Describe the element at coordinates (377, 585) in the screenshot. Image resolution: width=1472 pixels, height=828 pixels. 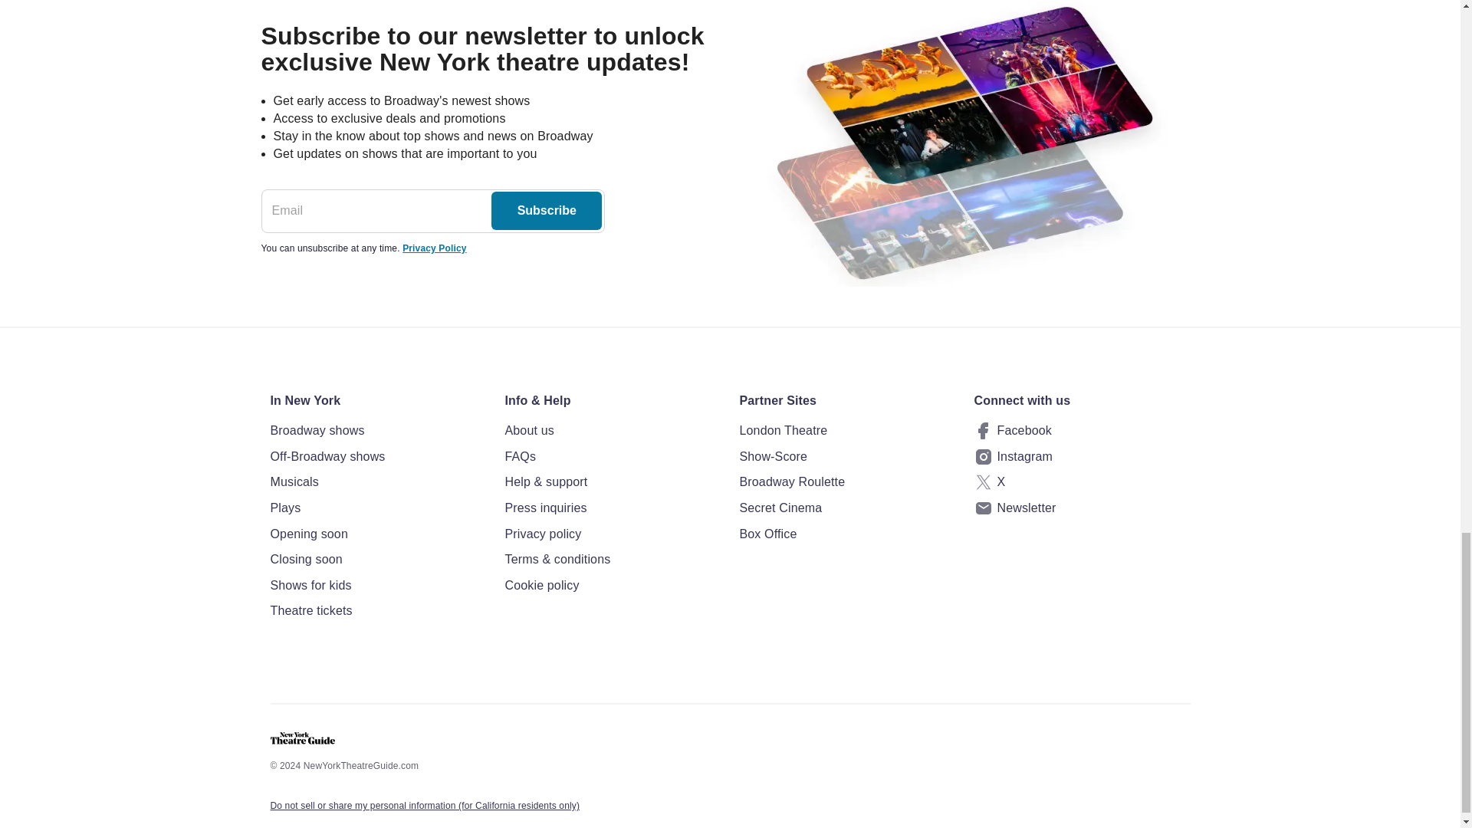
I see `Shows for kids` at that location.